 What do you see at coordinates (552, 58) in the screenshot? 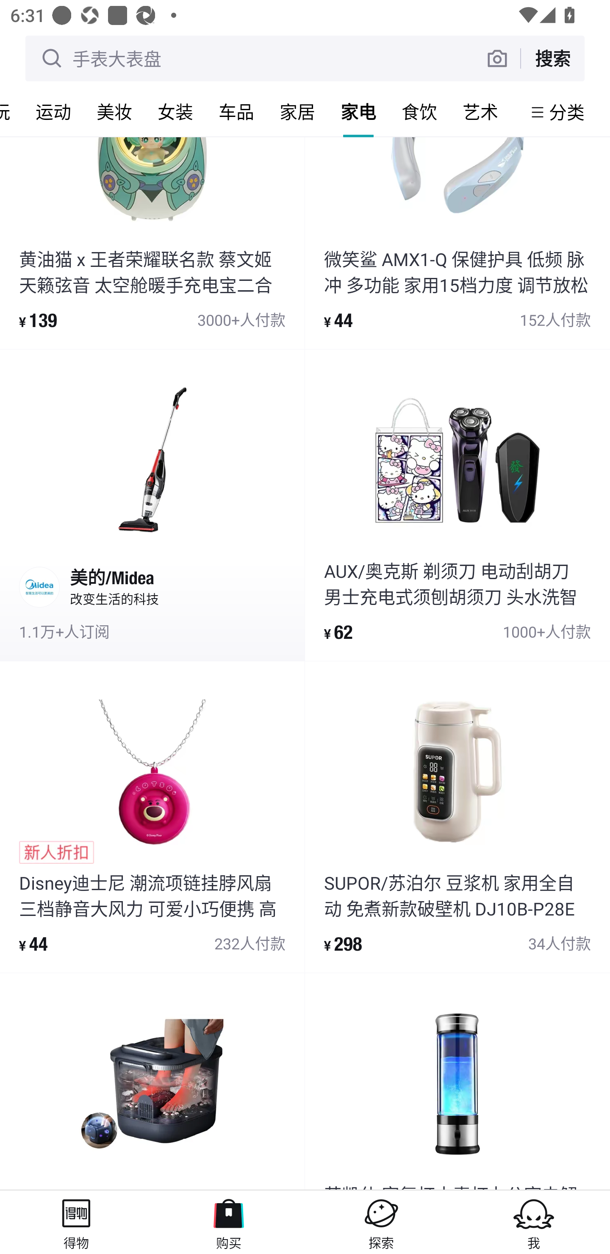
I see `搜索` at bounding box center [552, 58].